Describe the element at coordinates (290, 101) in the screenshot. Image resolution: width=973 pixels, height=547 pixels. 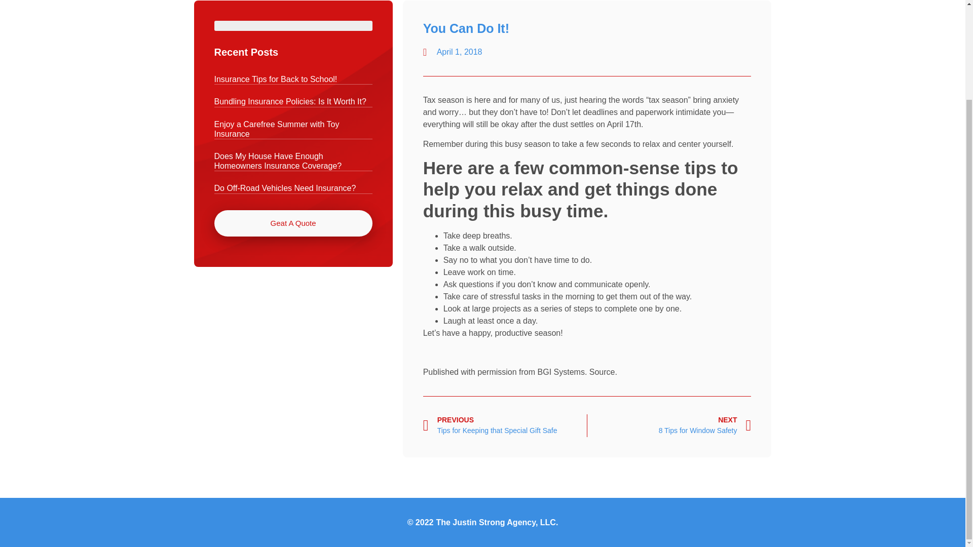
I see `Bundling Insurance Policies: Is It Worth It?` at that location.